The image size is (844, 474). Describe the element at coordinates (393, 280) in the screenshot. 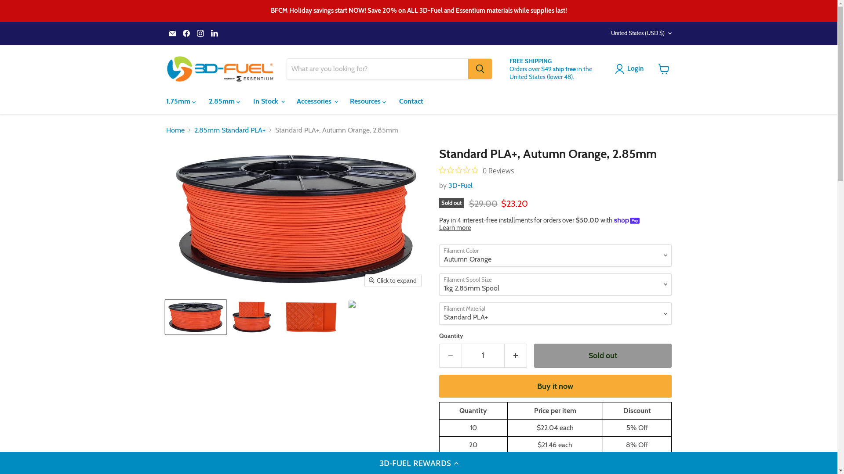

I see `Click to expand` at that location.